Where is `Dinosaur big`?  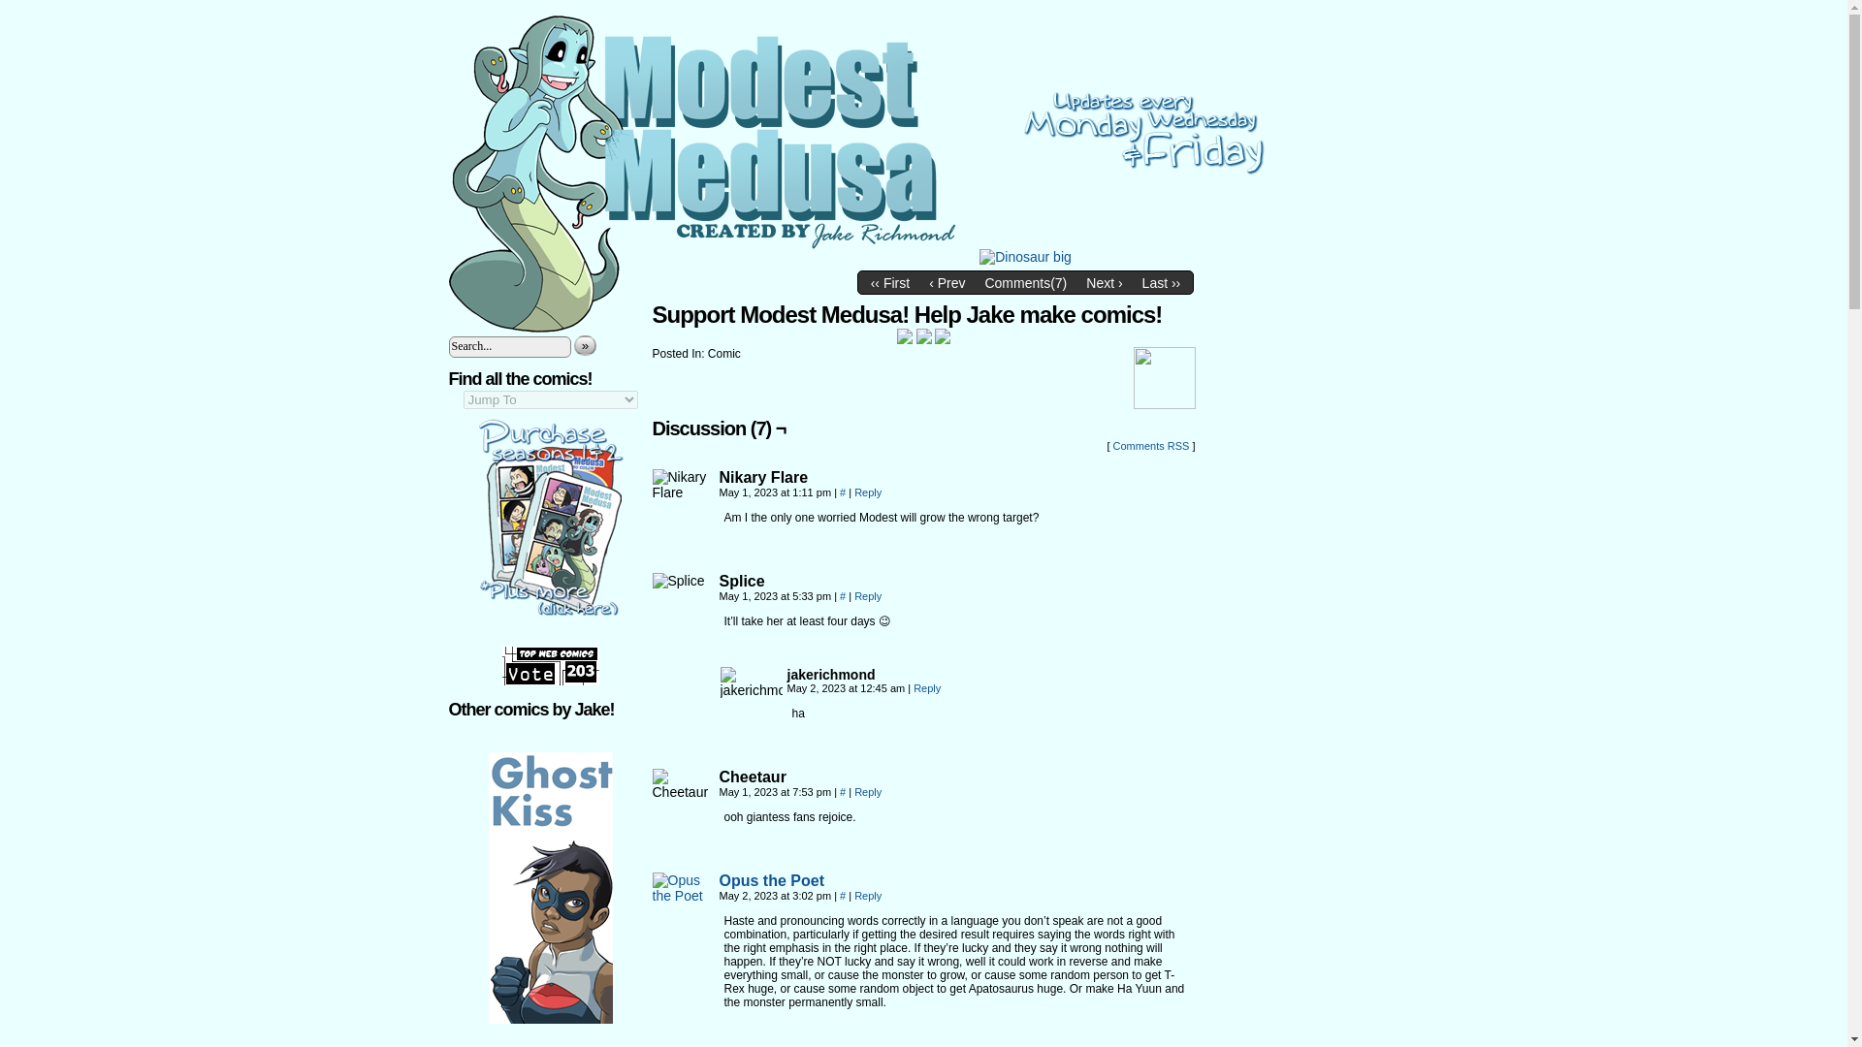
Dinosaur big is located at coordinates (1025, 257).